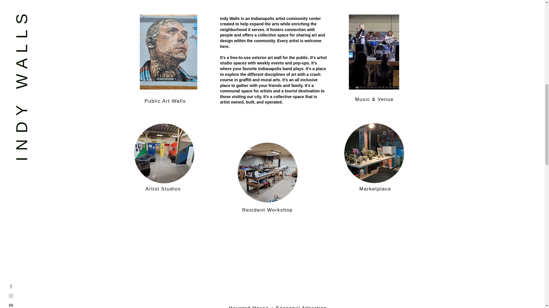 This screenshot has height=308, width=549. What do you see at coordinates (267, 172) in the screenshot?
I see `the tools that were stolen from us.` at bounding box center [267, 172].